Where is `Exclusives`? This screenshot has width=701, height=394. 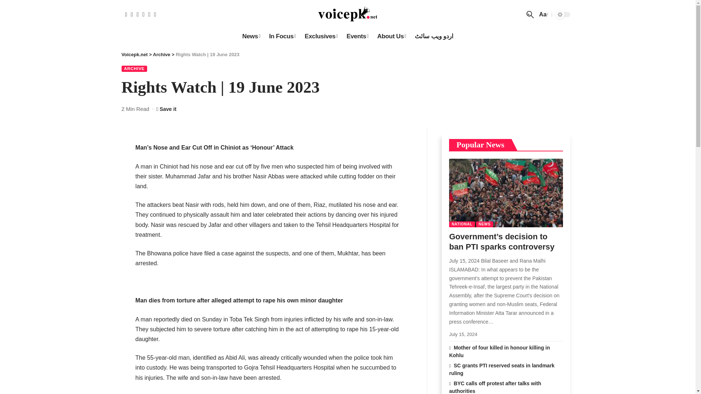
Exclusives is located at coordinates (321, 36).